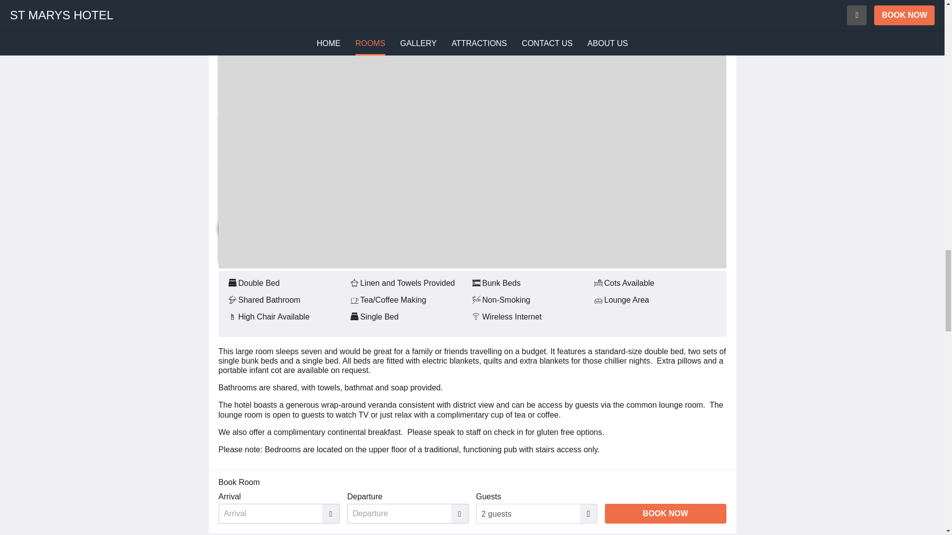  Describe the element at coordinates (301, 8) in the screenshot. I see `click to zoom-in` at that location.